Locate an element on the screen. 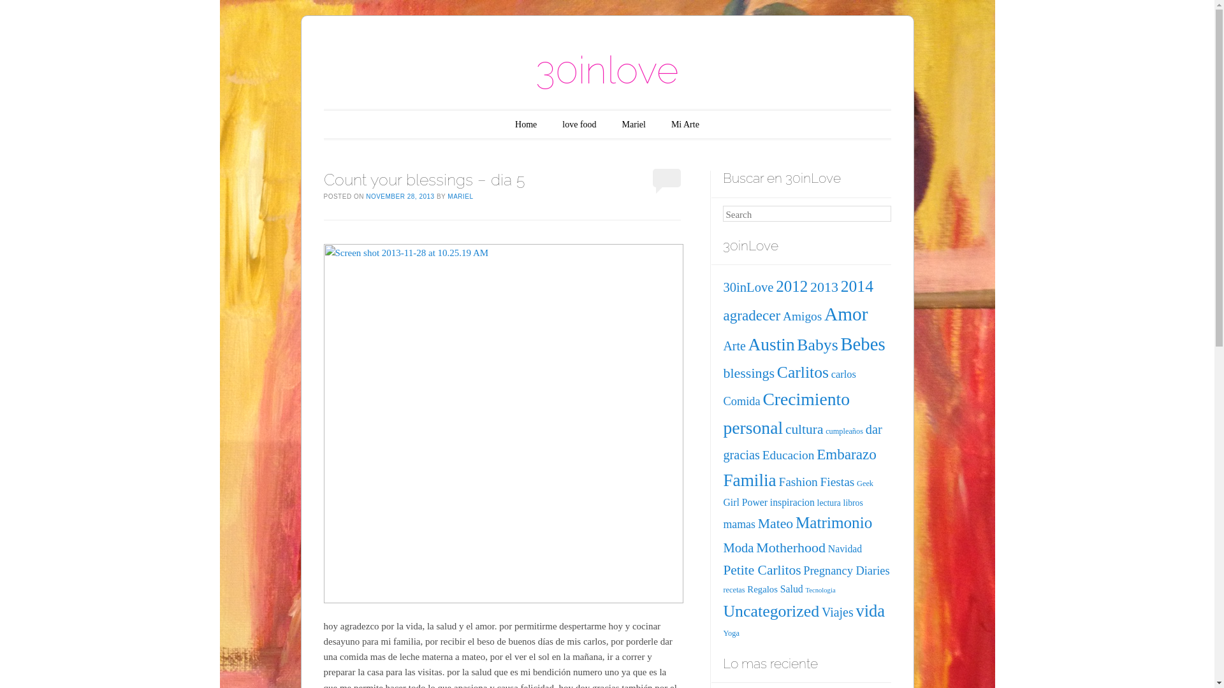 Image resolution: width=1224 pixels, height=688 pixels. Embarazo is located at coordinates (847, 454).